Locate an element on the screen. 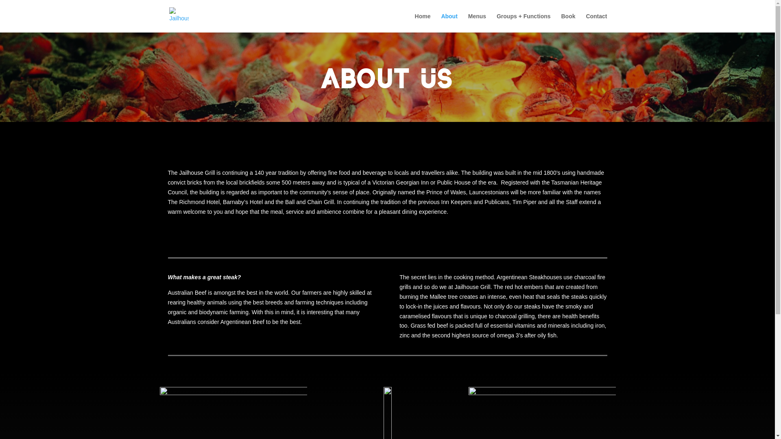 This screenshot has height=439, width=781. Book is located at coordinates (568, 23).